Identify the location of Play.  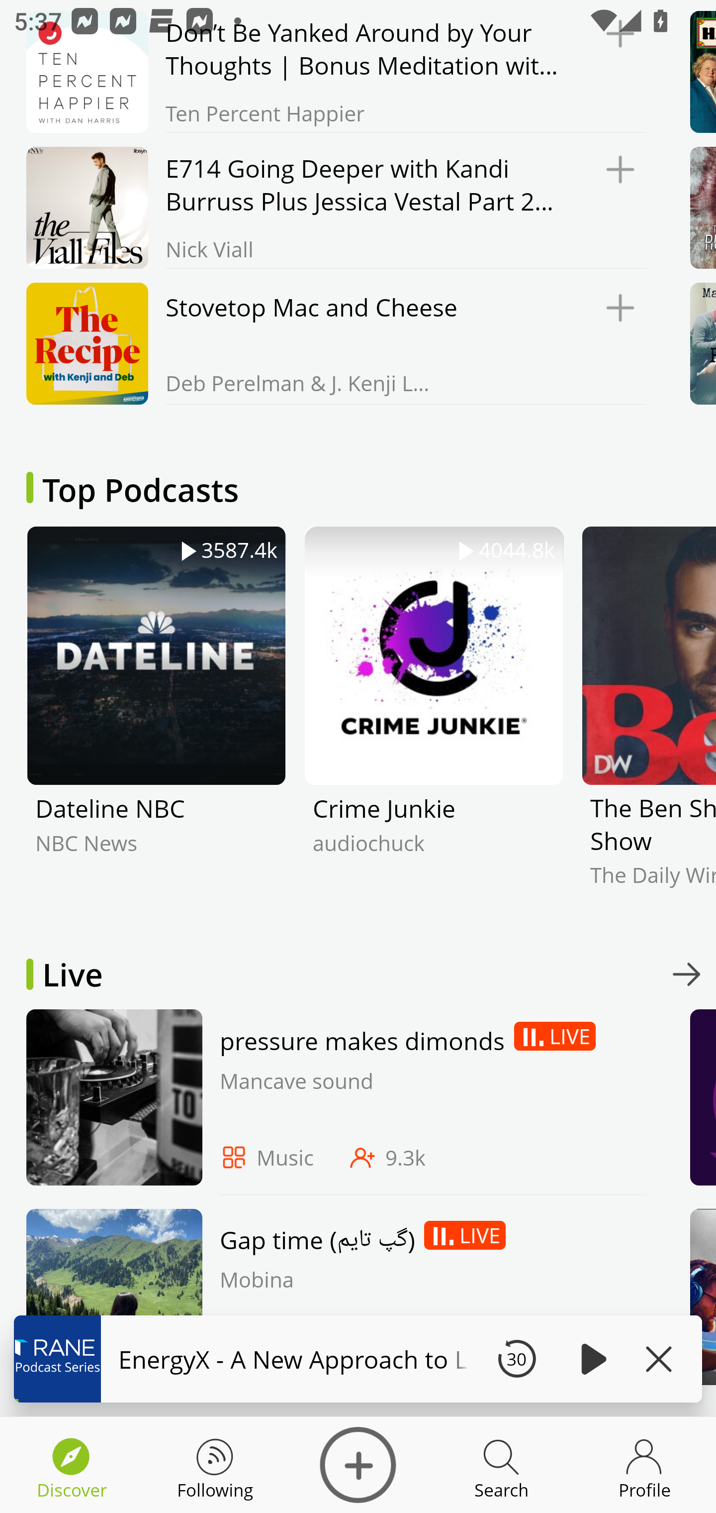
(591, 1359).